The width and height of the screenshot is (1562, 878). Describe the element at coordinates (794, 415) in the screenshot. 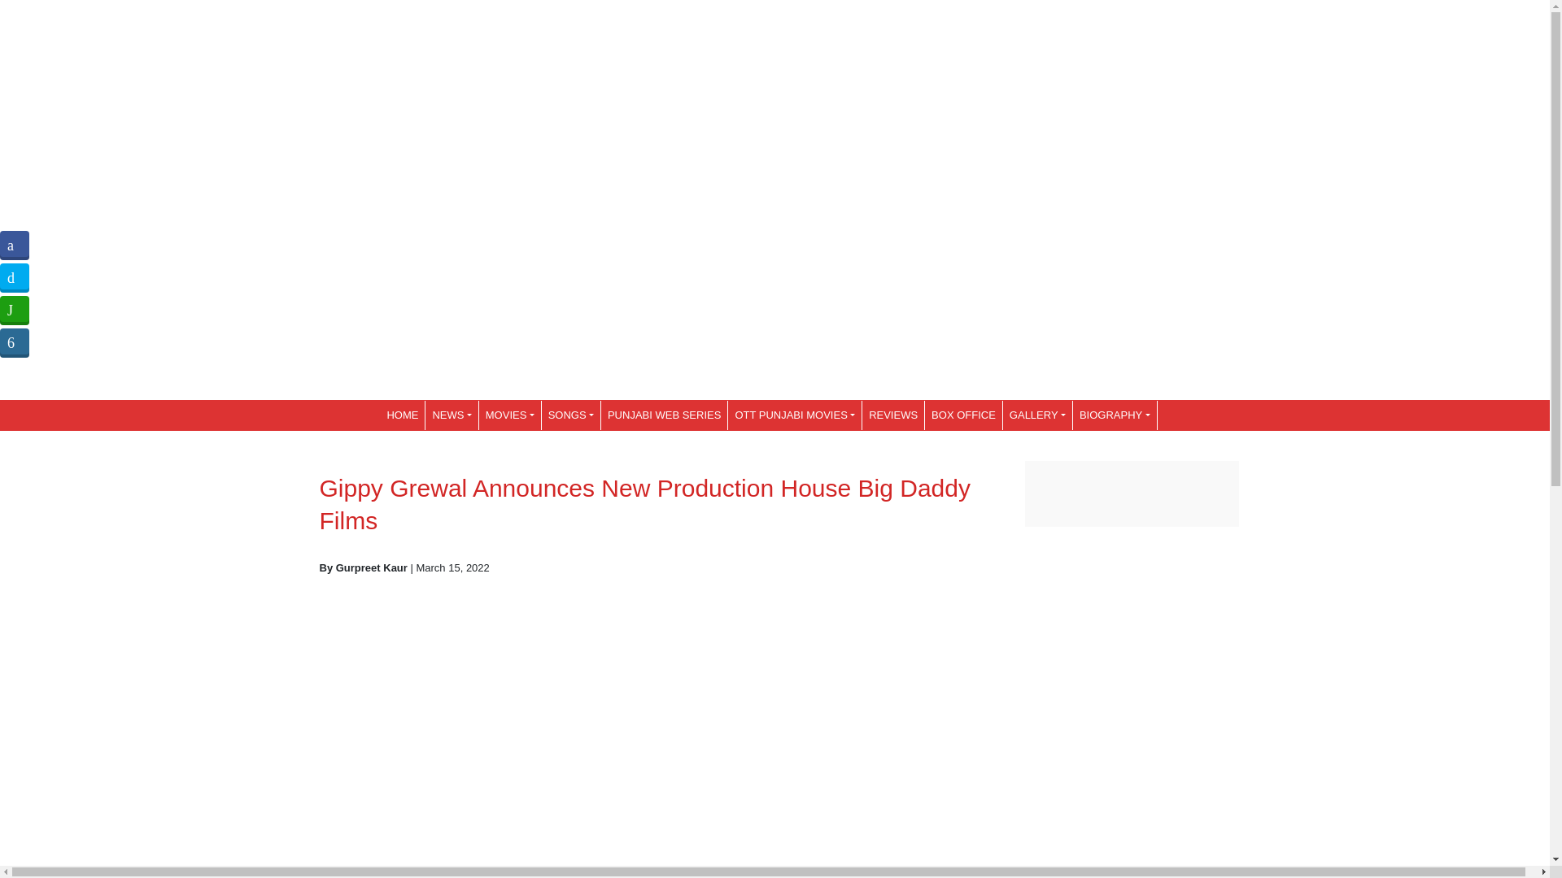

I see `OTT PUNJABI MOVIES` at that location.